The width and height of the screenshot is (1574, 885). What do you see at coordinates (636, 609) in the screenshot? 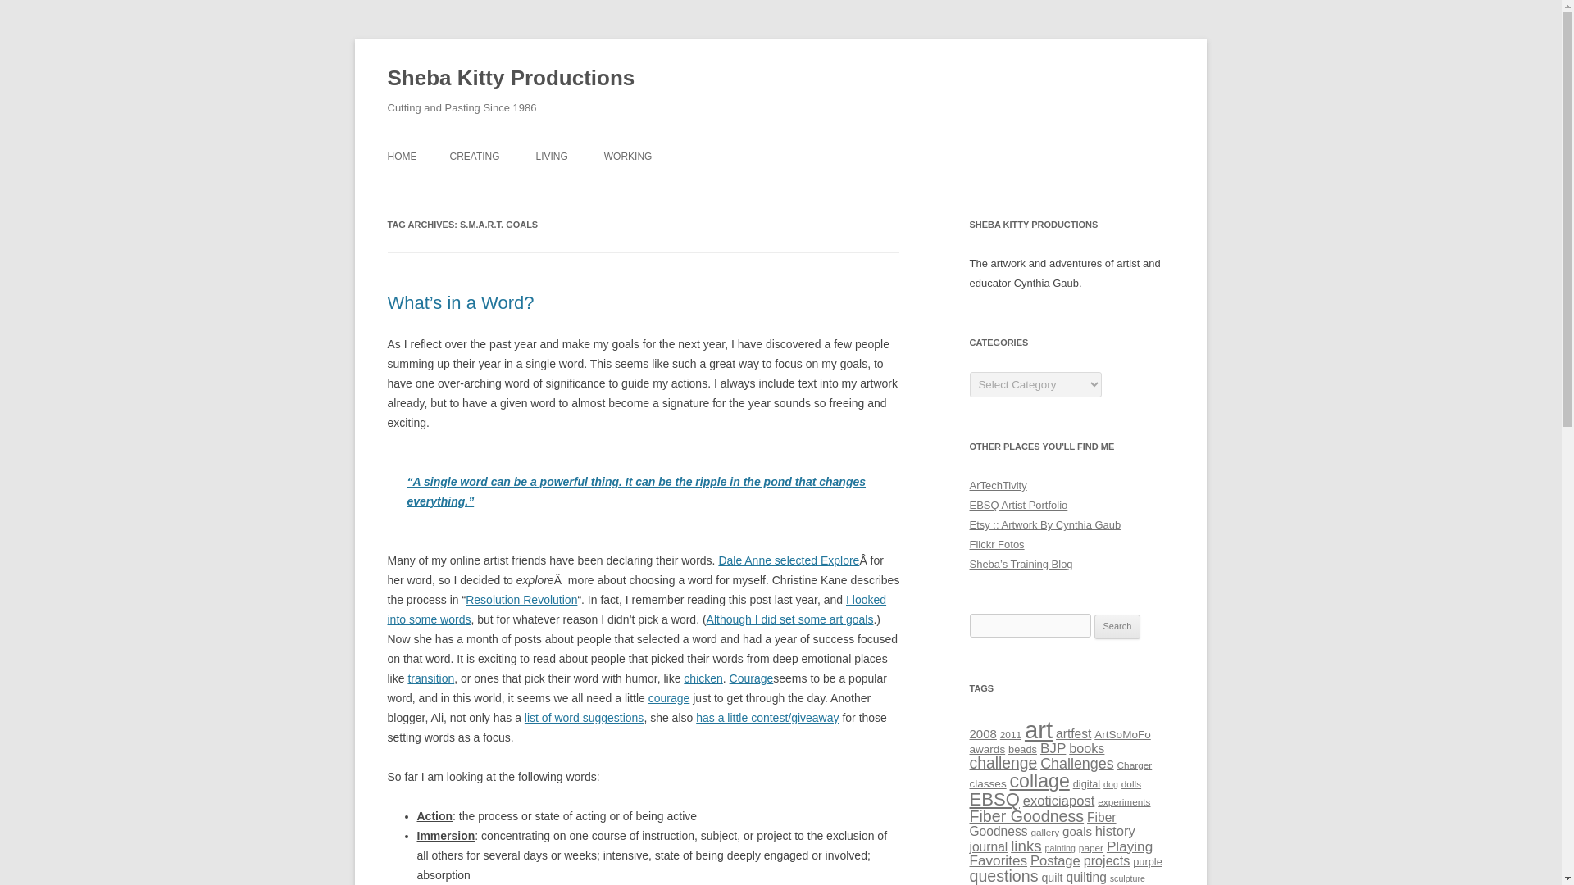
I see `I looked into some words` at bounding box center [636, 609].